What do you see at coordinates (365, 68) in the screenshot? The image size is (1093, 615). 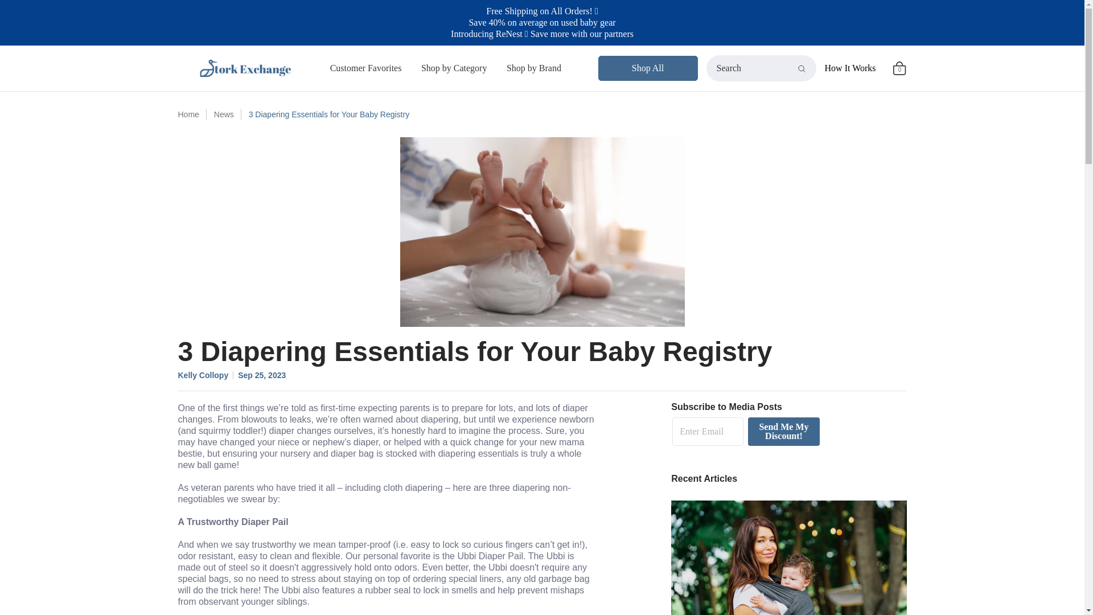 I see `Customer Favorites` at bounding box center [365, 68].